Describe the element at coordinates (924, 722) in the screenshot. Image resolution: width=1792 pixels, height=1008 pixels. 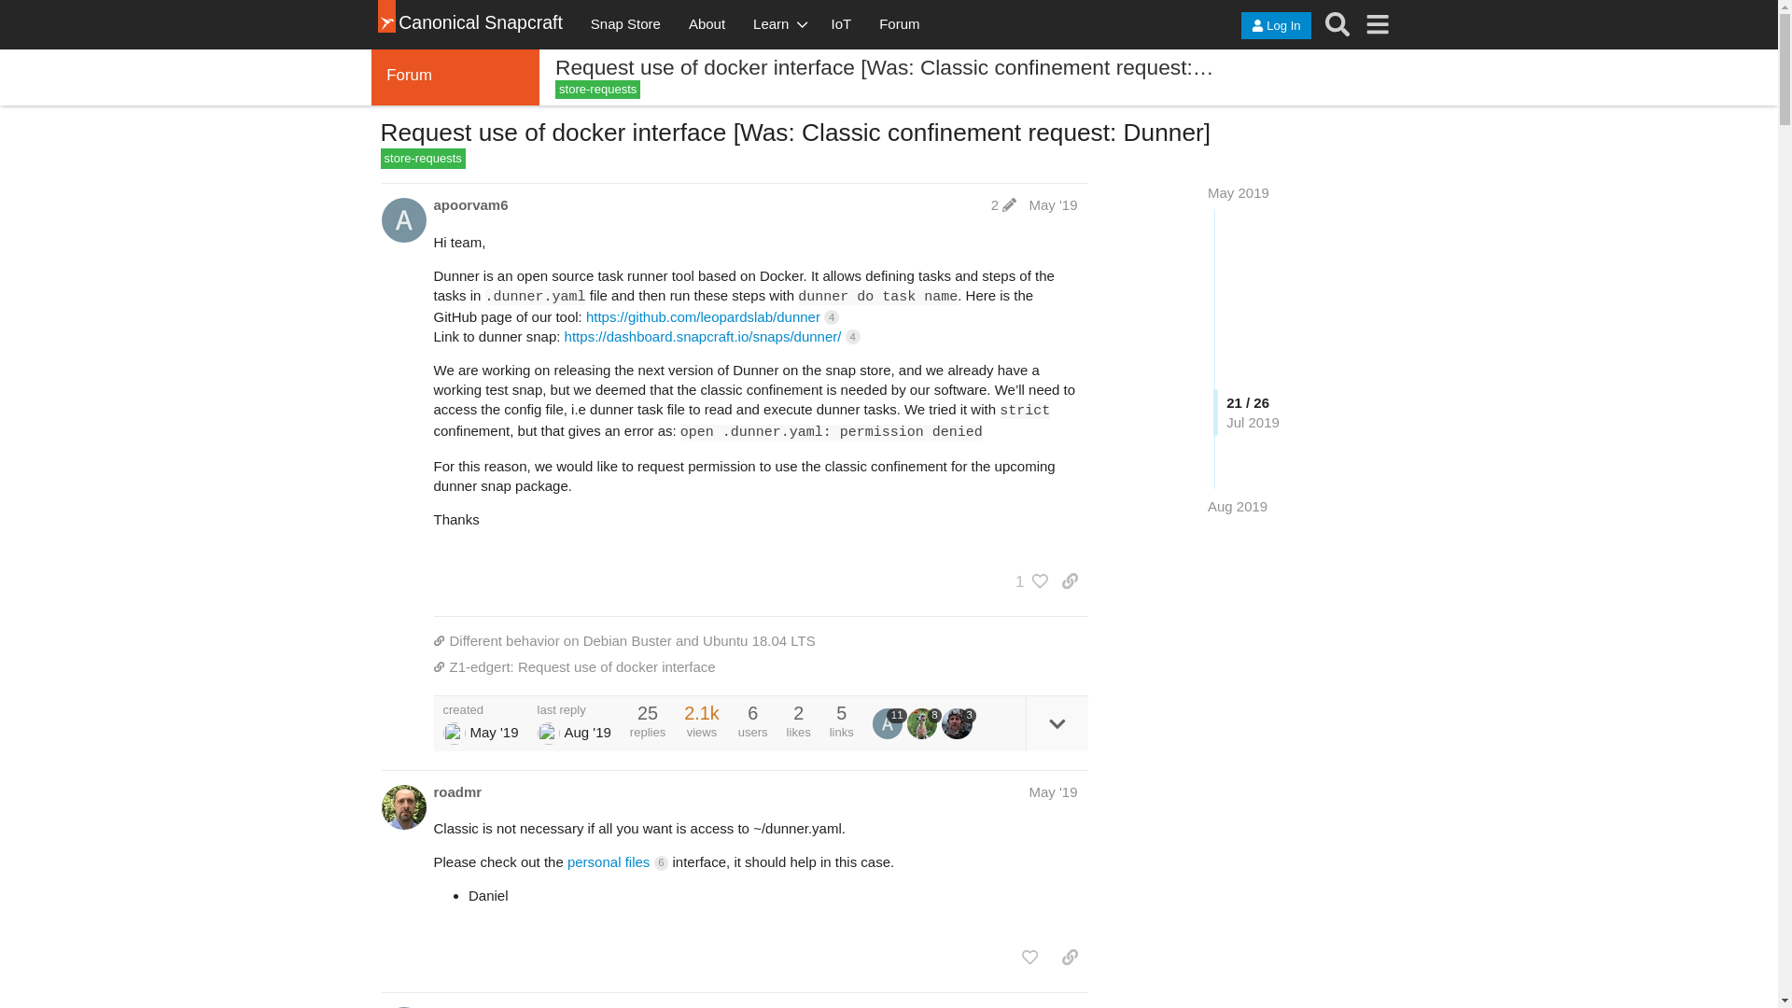
I see `8` at that location.